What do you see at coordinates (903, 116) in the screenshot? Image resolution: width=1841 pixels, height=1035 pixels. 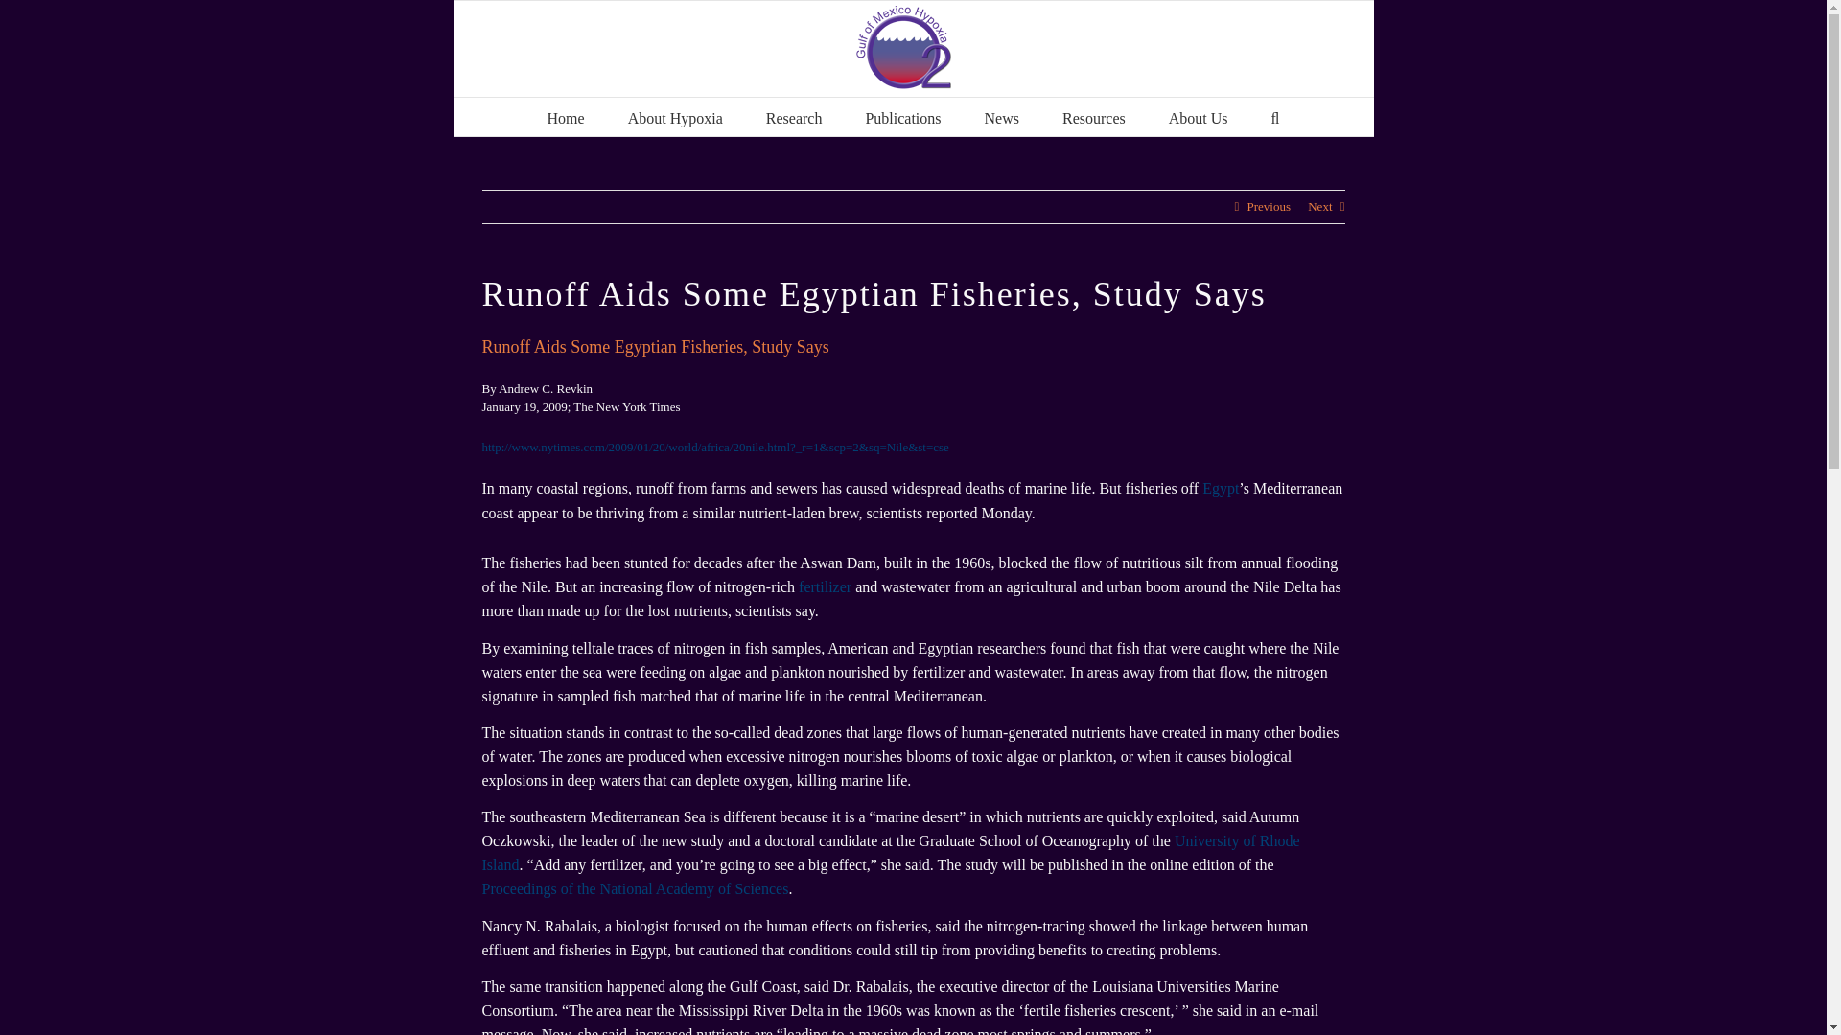 I see `Publications` at bounding box center [903, 116].